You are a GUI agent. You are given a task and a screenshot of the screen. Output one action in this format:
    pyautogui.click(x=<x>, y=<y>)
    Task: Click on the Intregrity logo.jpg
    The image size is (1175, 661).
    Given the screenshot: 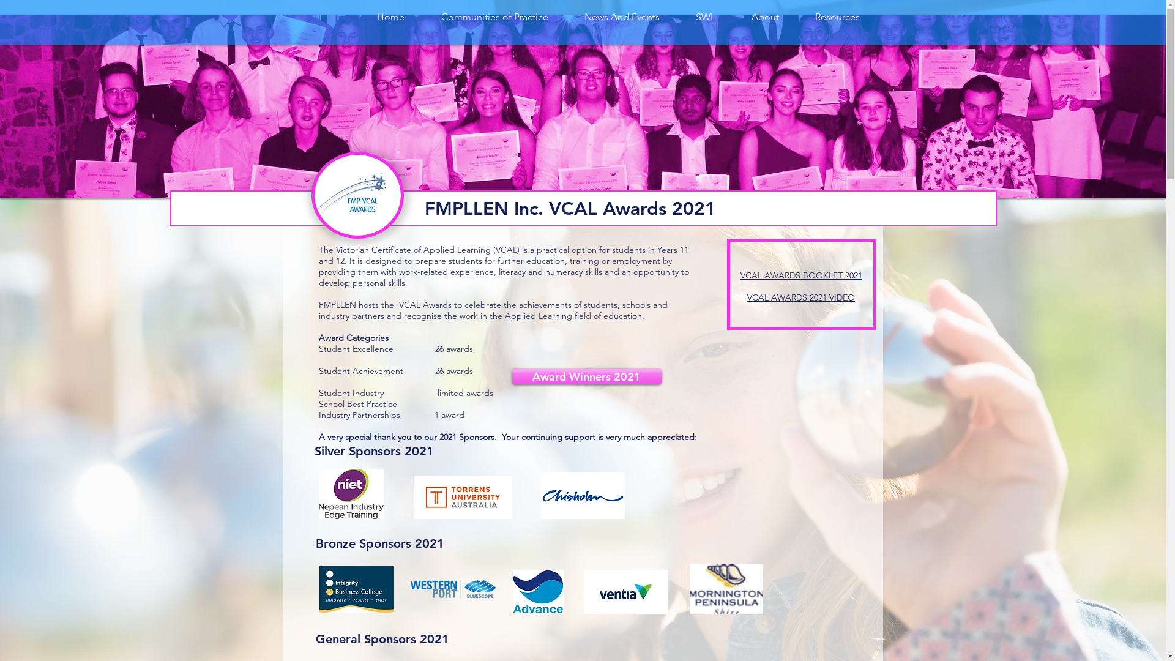 What is the action you would take?
    pyautogui.click(x=356, y=589)
    